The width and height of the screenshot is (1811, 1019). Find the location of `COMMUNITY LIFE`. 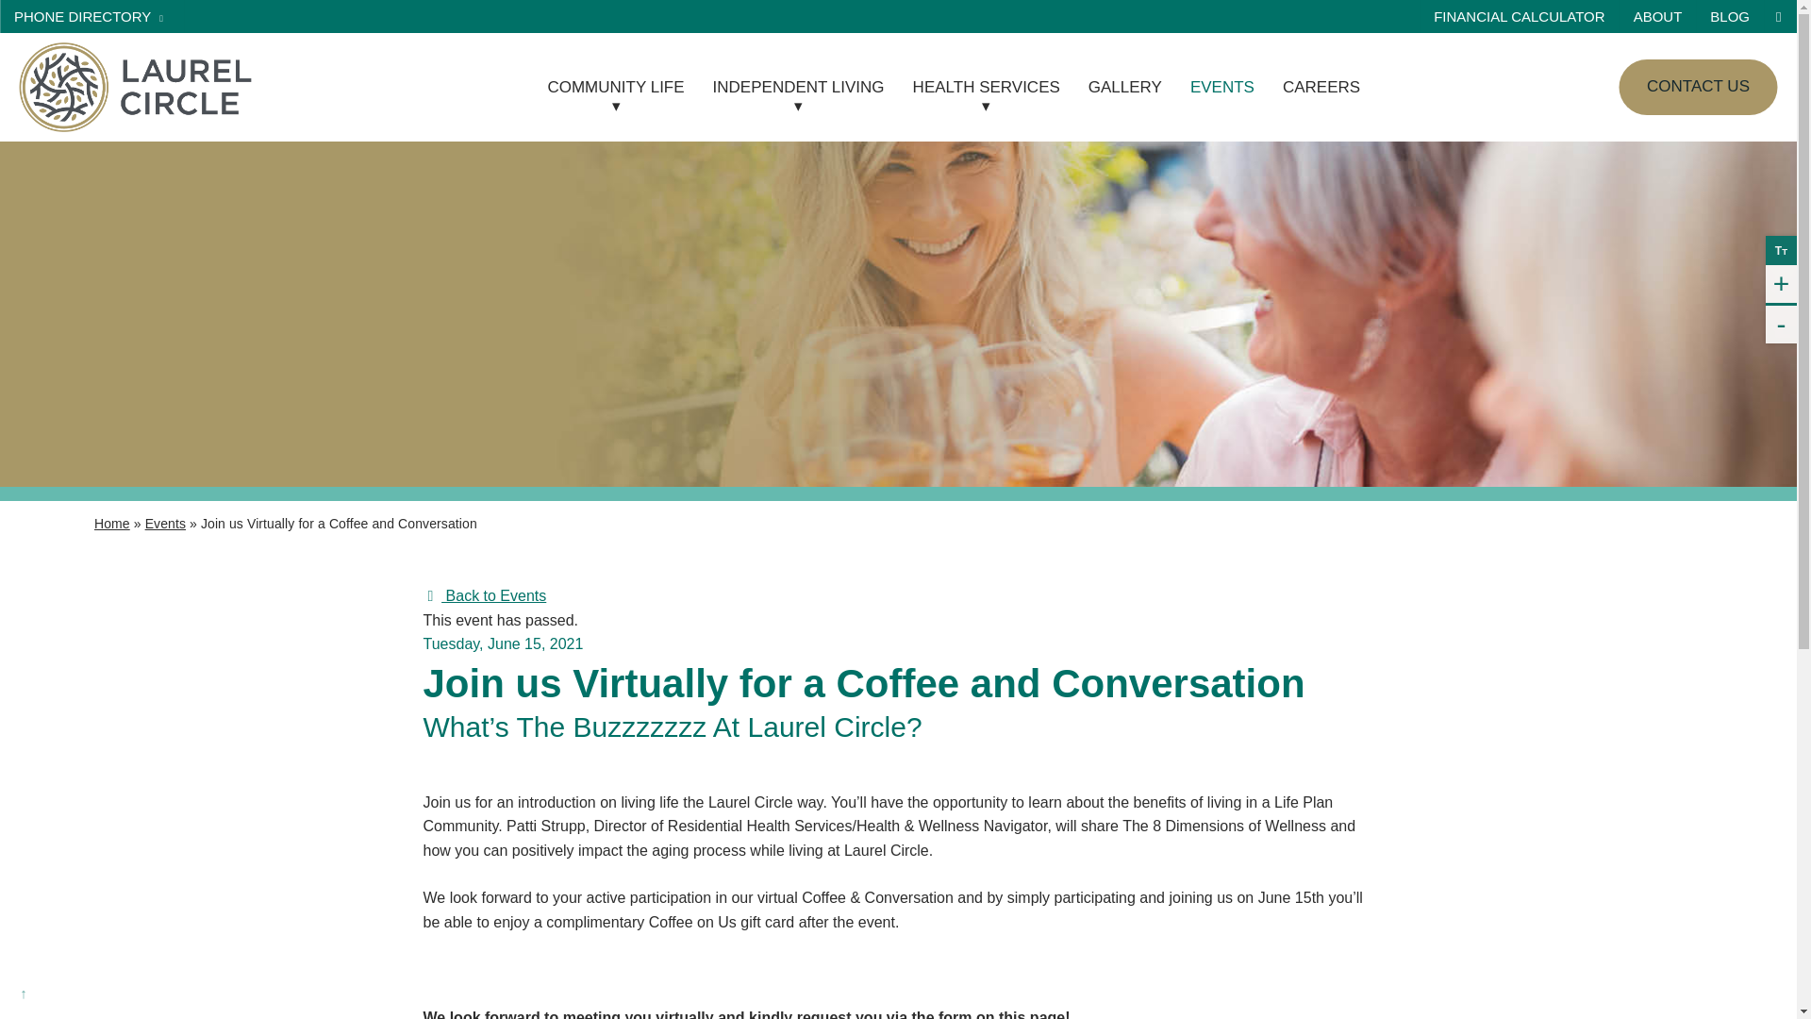

COMMUNITY LIFE is located at coordinates (158, 57).